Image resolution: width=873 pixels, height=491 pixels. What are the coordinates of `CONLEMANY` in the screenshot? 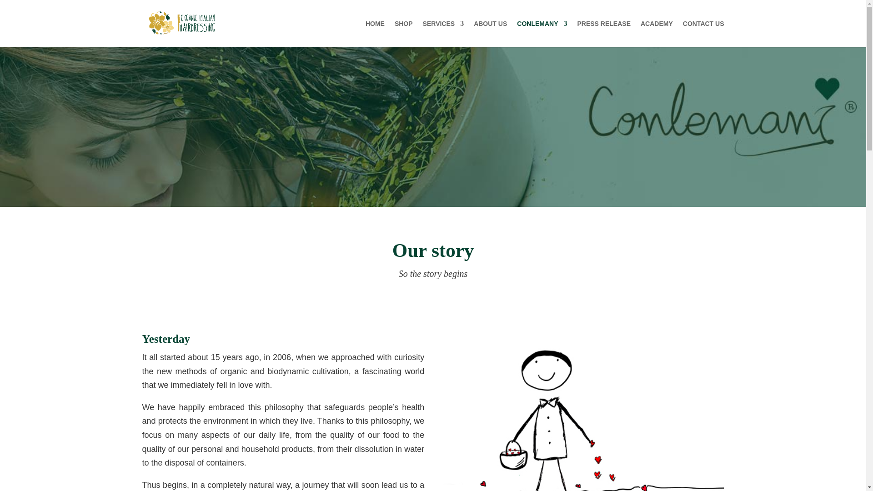 It's located at (542, 34).